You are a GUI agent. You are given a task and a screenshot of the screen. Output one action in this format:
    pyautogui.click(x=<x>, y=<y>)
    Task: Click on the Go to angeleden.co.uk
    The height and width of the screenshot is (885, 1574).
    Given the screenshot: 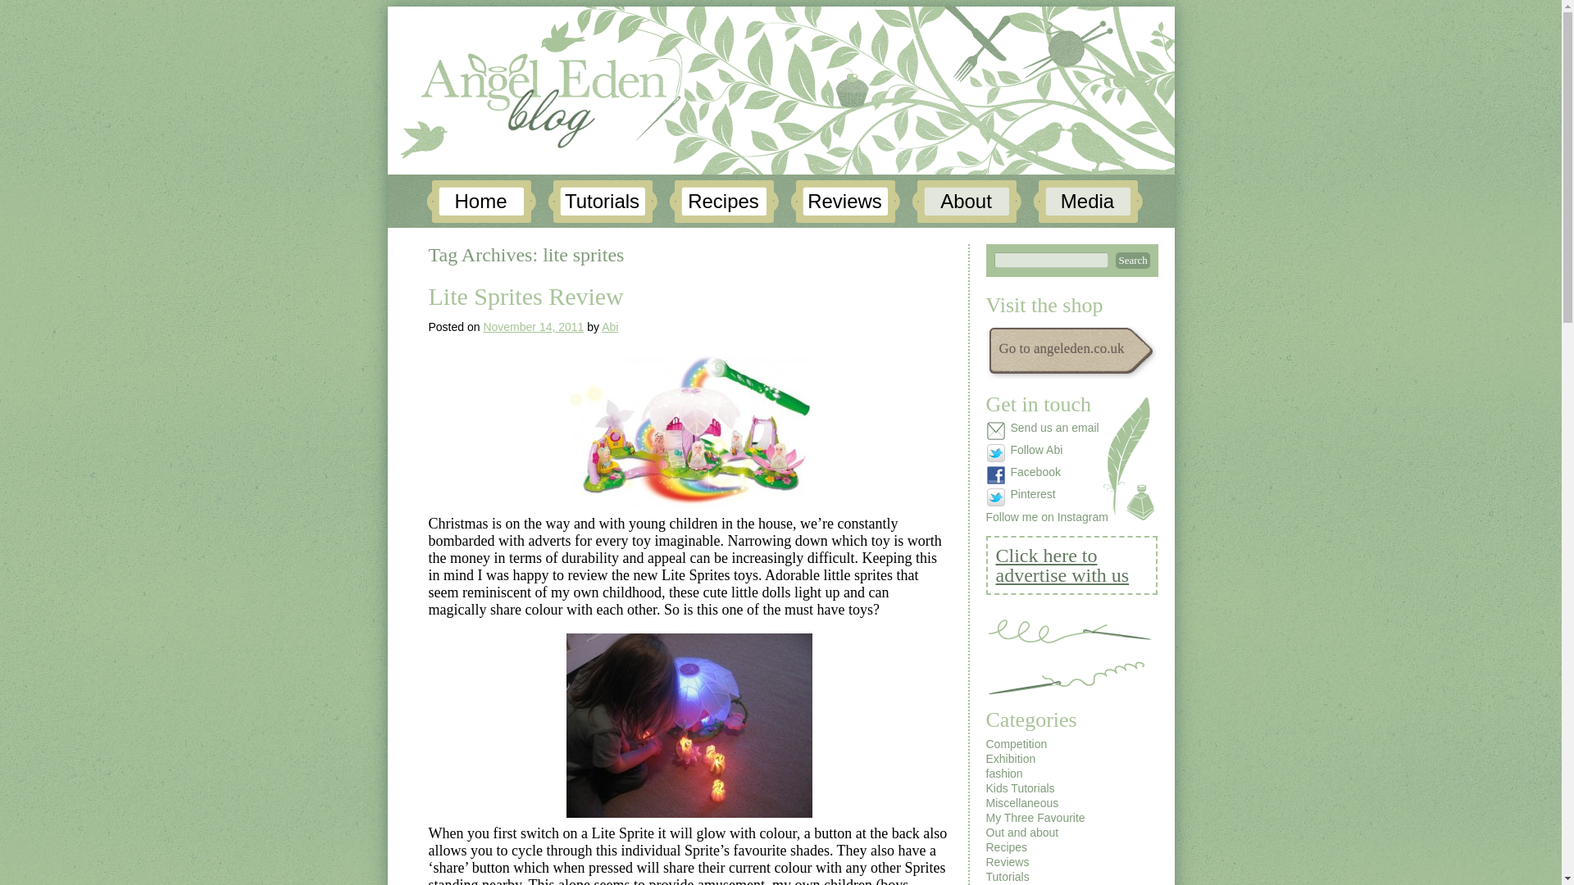 What is the action you would take?
    pyautogui.click(x=1082, y=353)
    